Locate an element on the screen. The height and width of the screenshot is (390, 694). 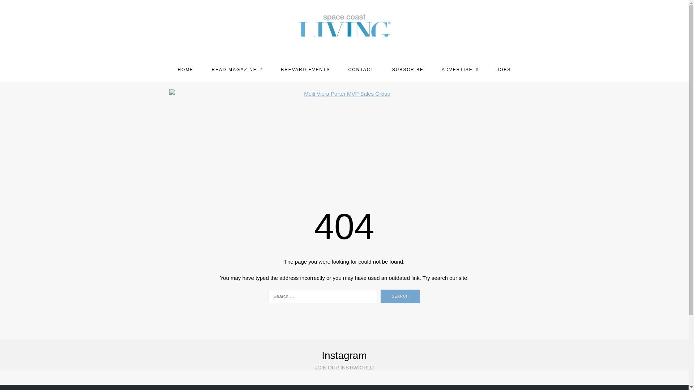
BREVARD EVENTS is located at coordinates (305, 70).